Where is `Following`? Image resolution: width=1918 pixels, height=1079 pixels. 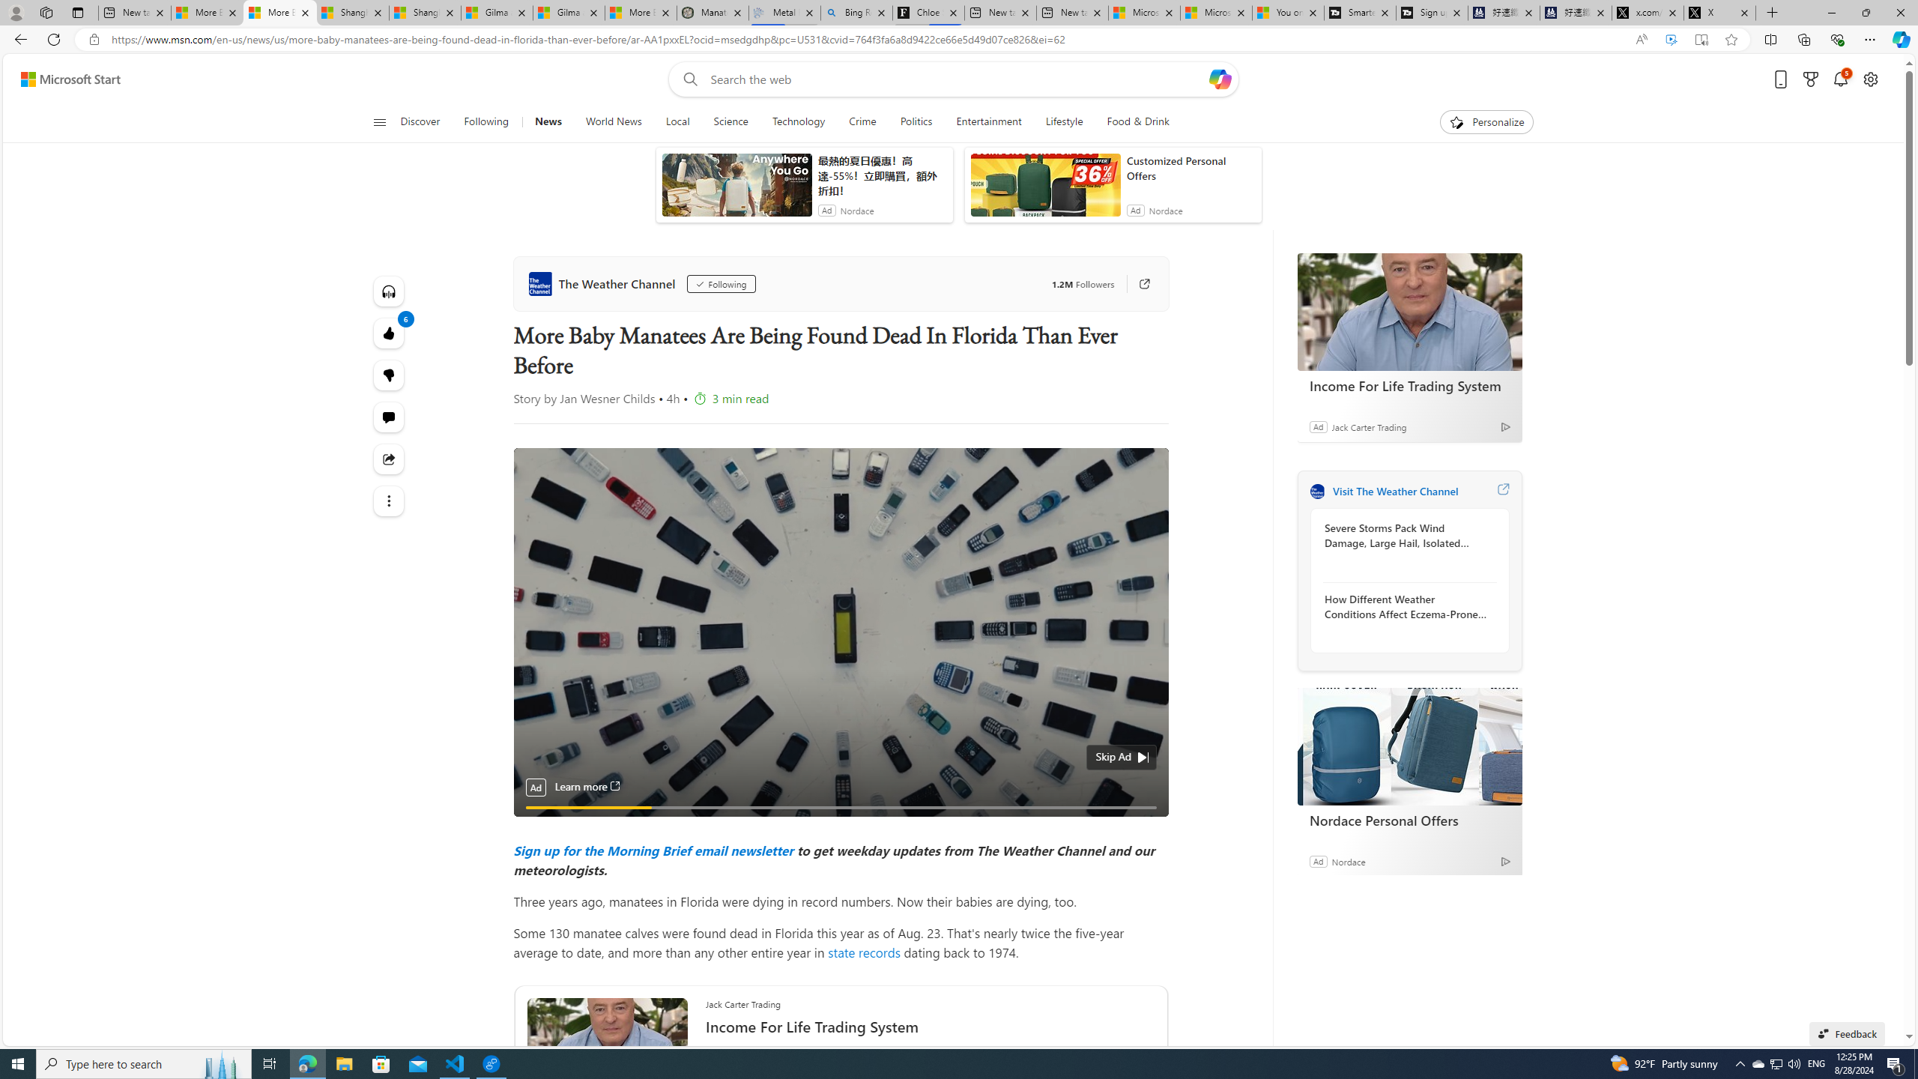
Following is located at coordinates (721, 284).